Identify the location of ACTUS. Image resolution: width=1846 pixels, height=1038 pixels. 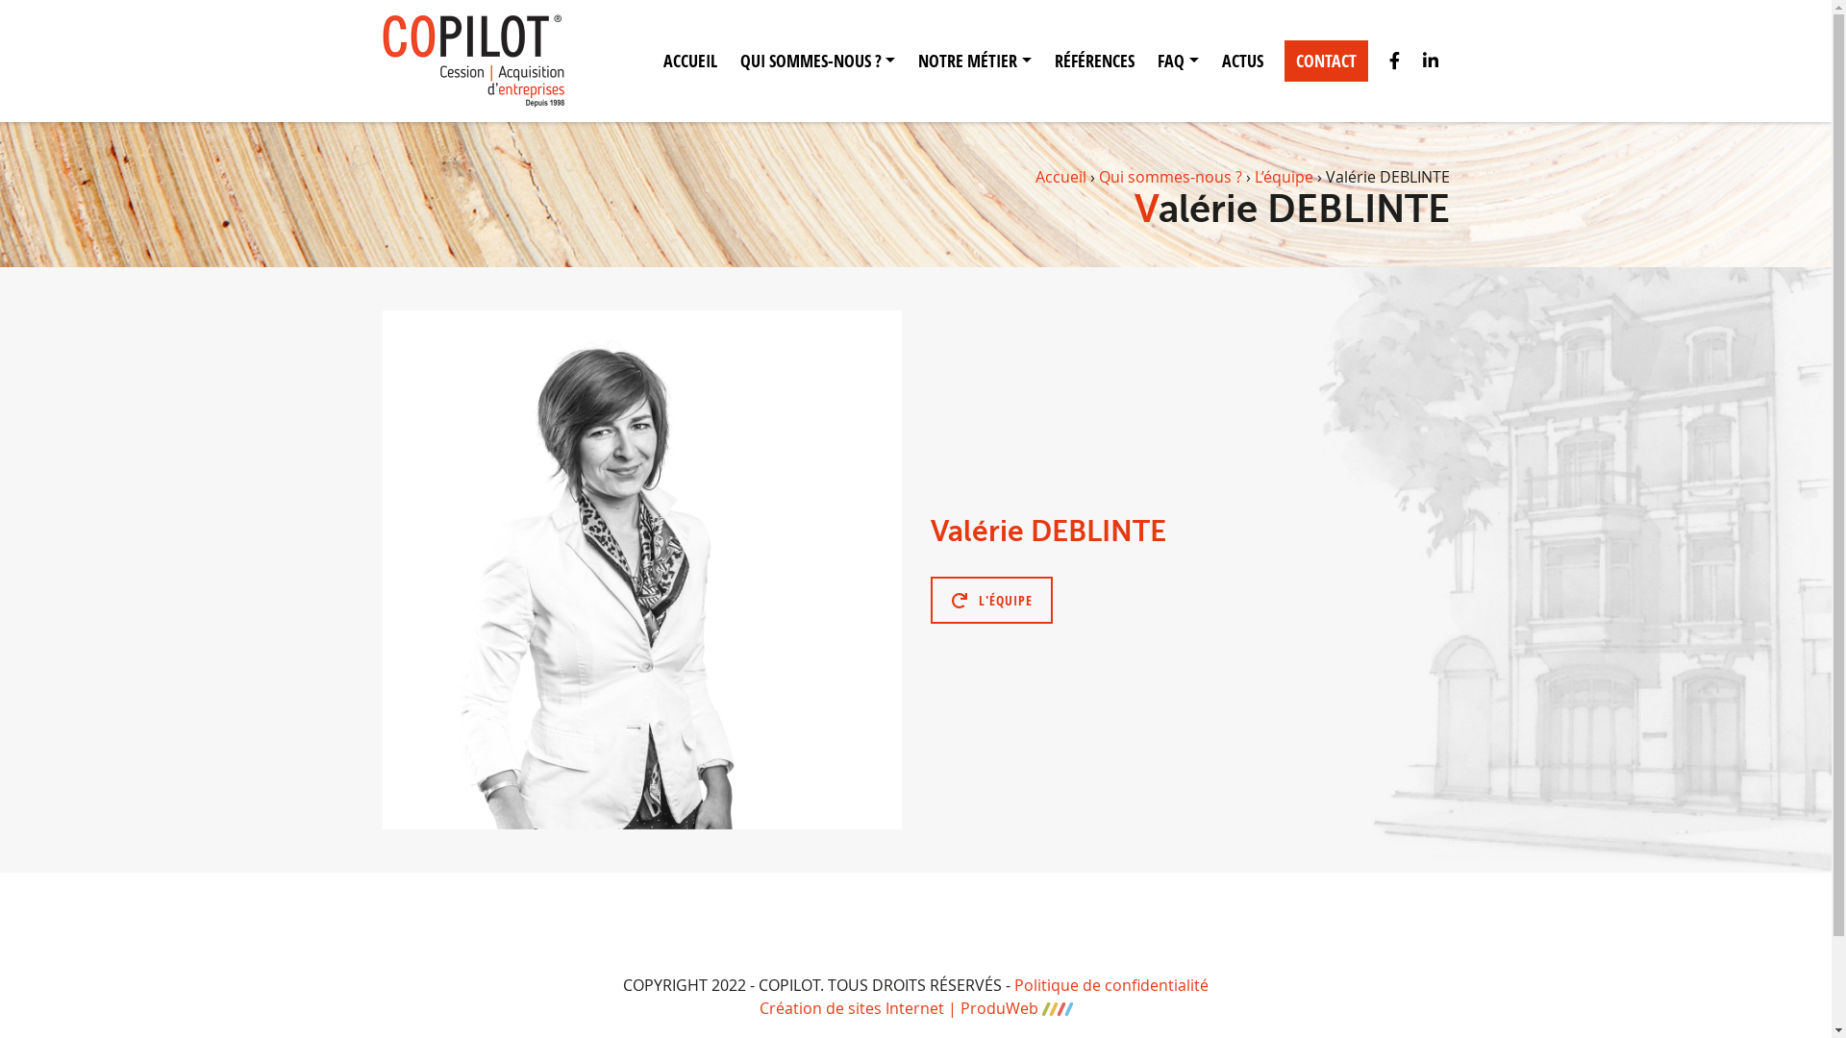
(1242, 62).